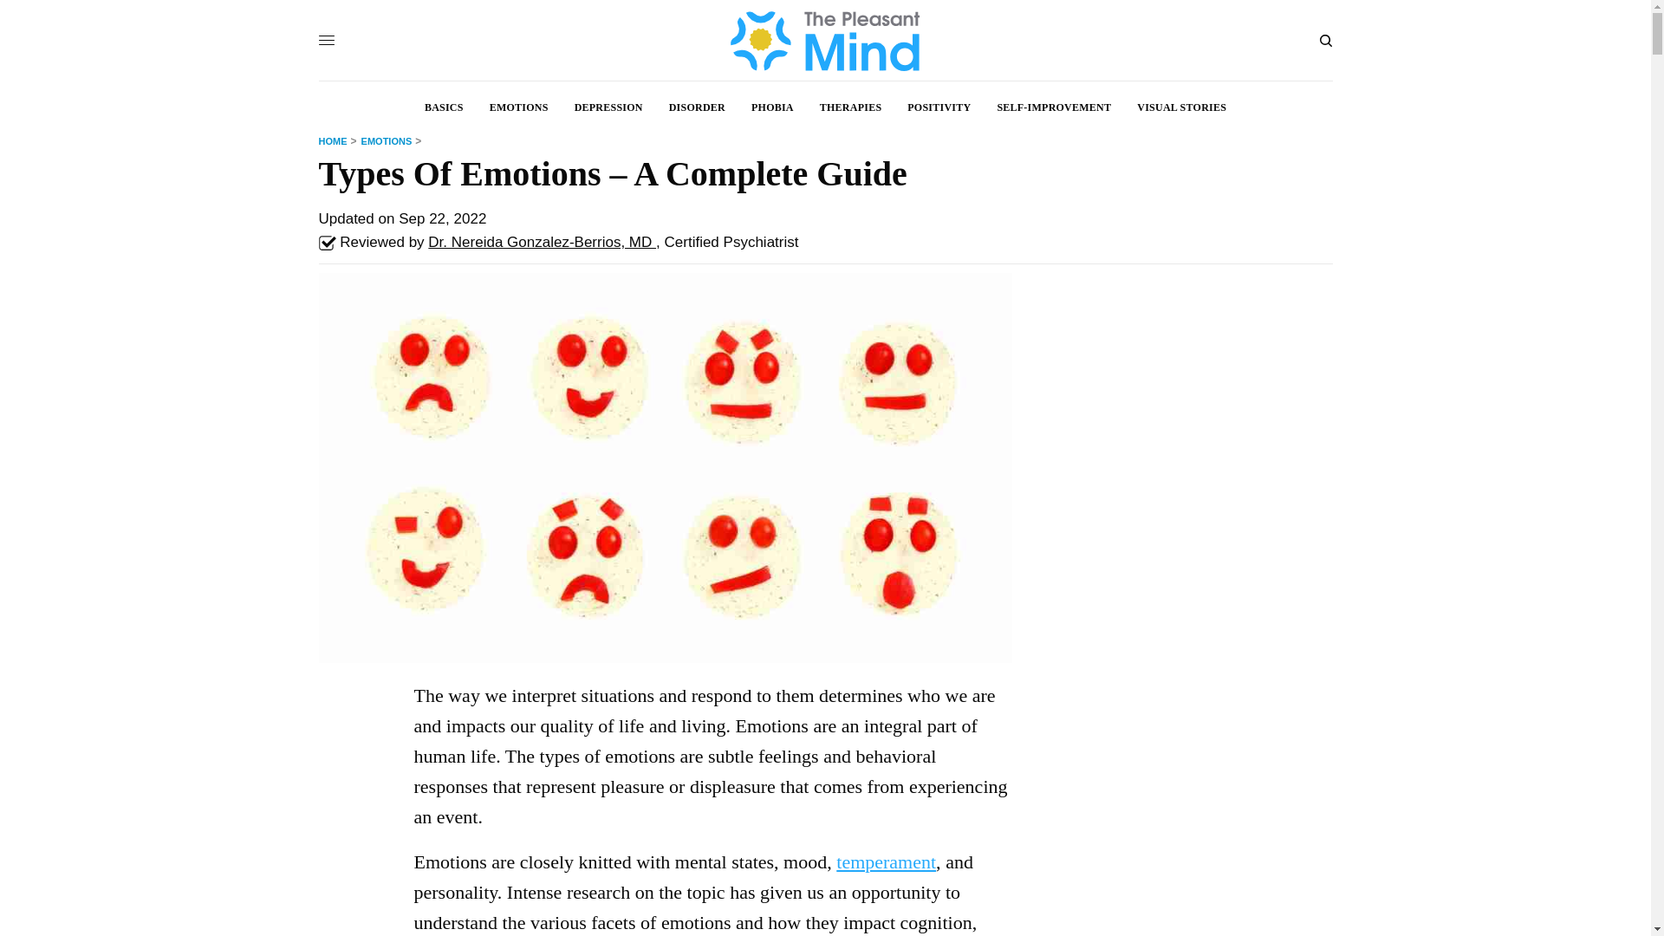 The image size is (1664, 936). Describe the element at coordinates (938, 107) in the screenshot. I see `POSITIVITY` at that location.